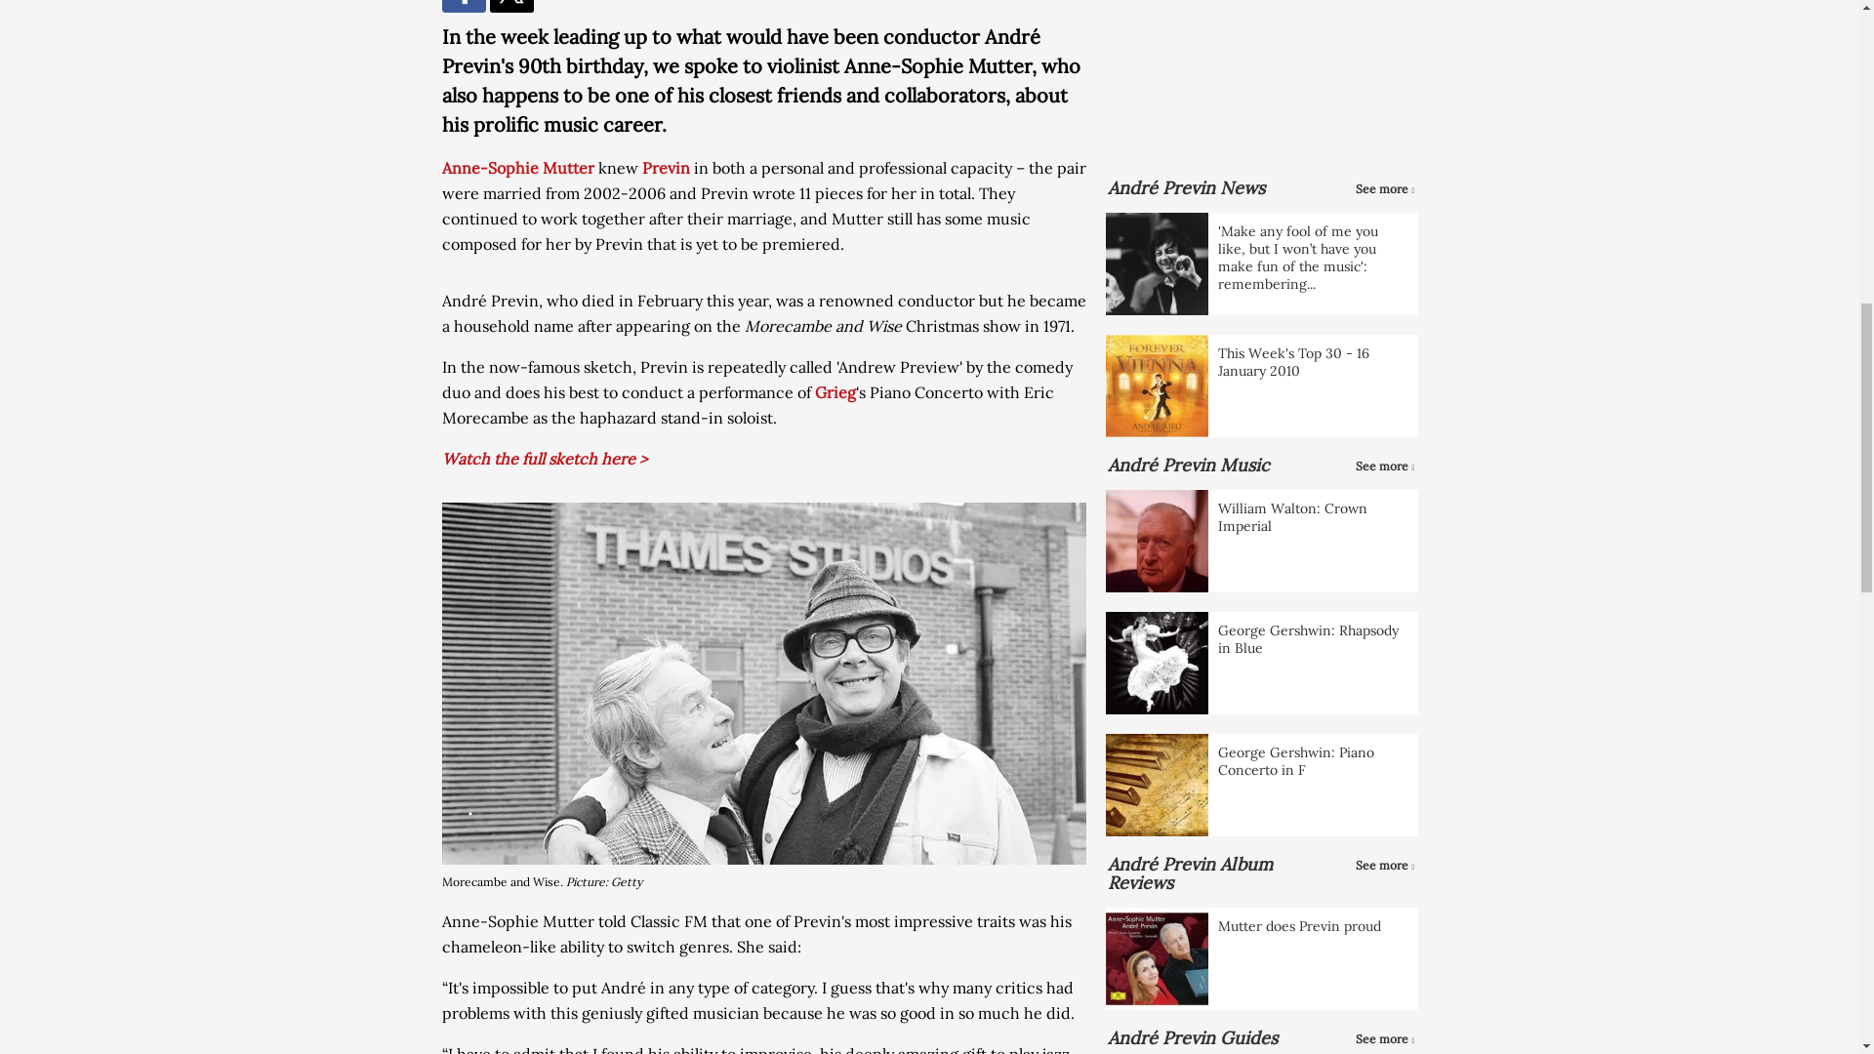  What do you see at coordinates (517, 168) in the screenshot?
I see `Anne-Sophie Mutter` at bounding box center [517, 168].